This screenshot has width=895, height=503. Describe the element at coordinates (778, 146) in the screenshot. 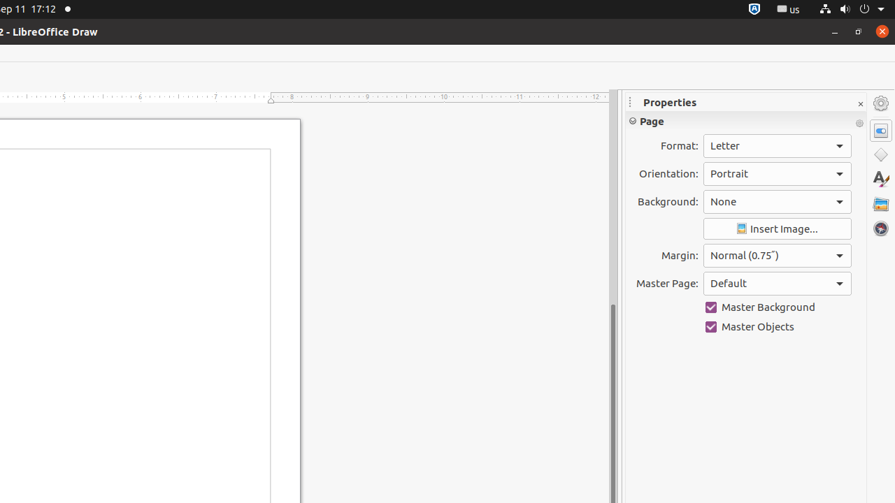

I see `Format:` at that location.